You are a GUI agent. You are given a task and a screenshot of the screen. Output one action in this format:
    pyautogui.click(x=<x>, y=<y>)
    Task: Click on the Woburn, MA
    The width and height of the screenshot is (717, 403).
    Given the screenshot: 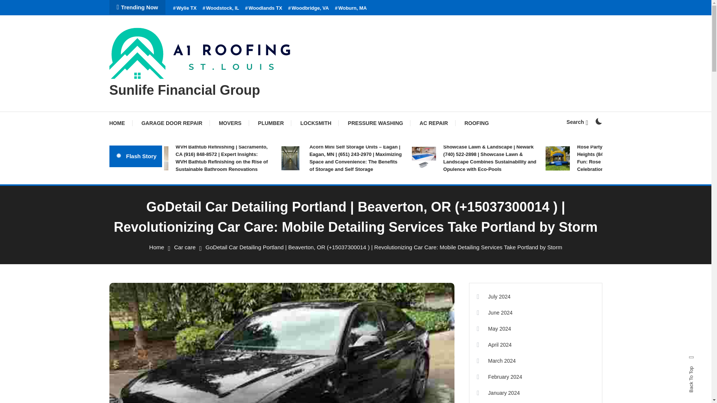 What is the action you would take?
    pyautogui.click(x=351, y=8)
    